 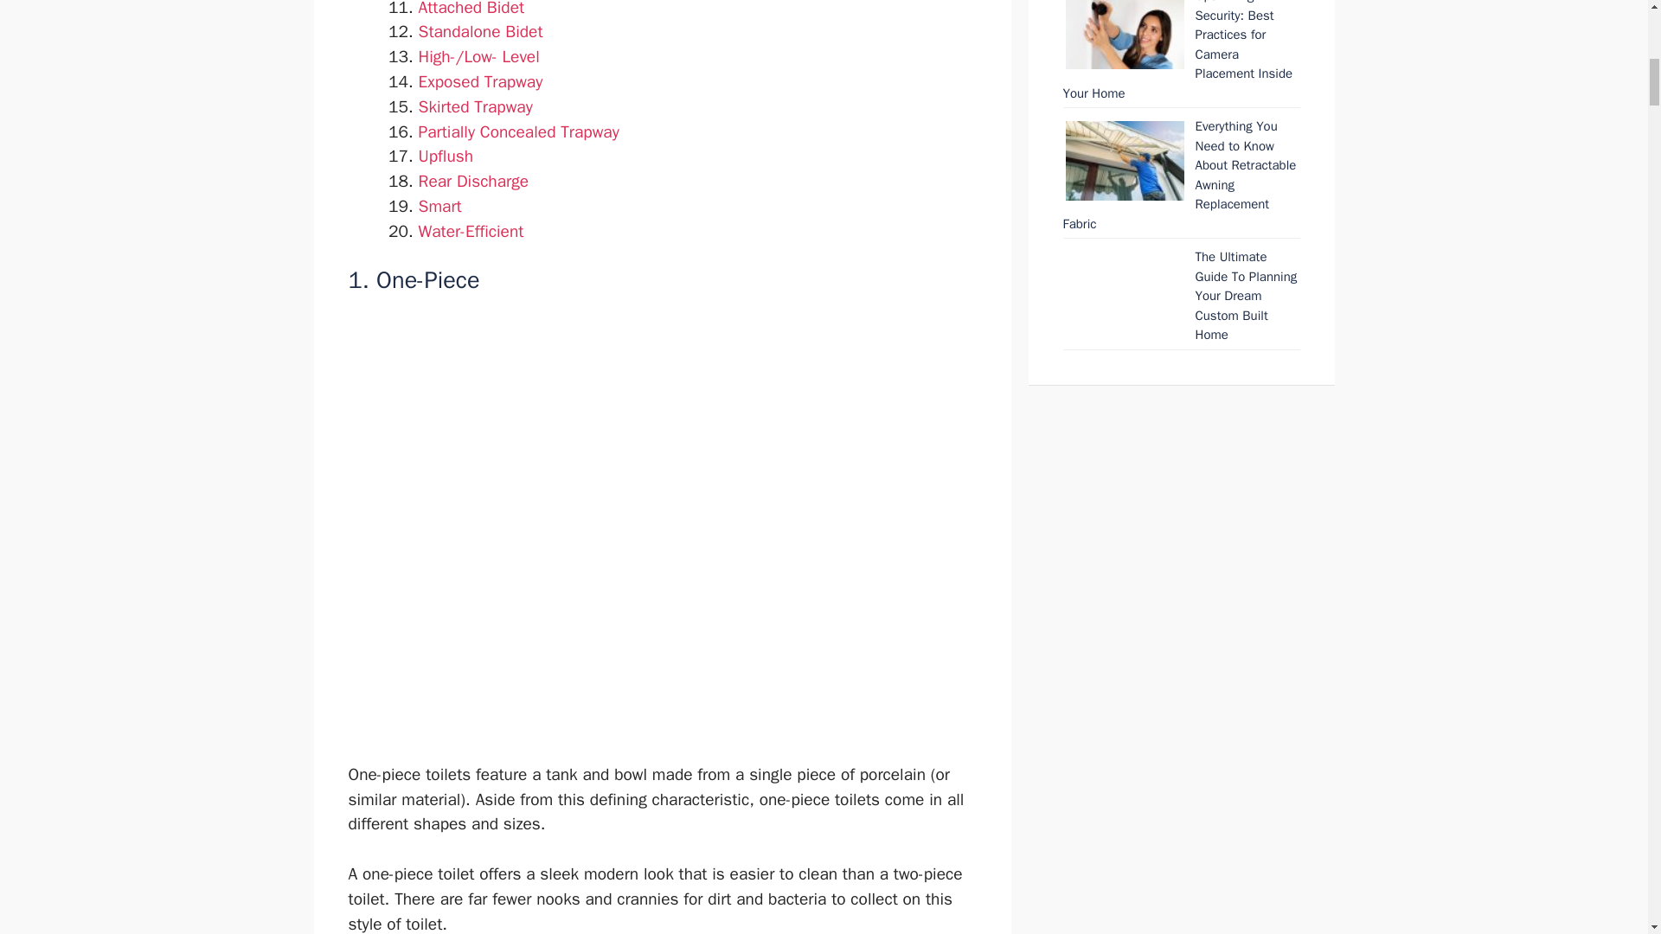 I want to click on Upflush, so click(x=446, y=156).